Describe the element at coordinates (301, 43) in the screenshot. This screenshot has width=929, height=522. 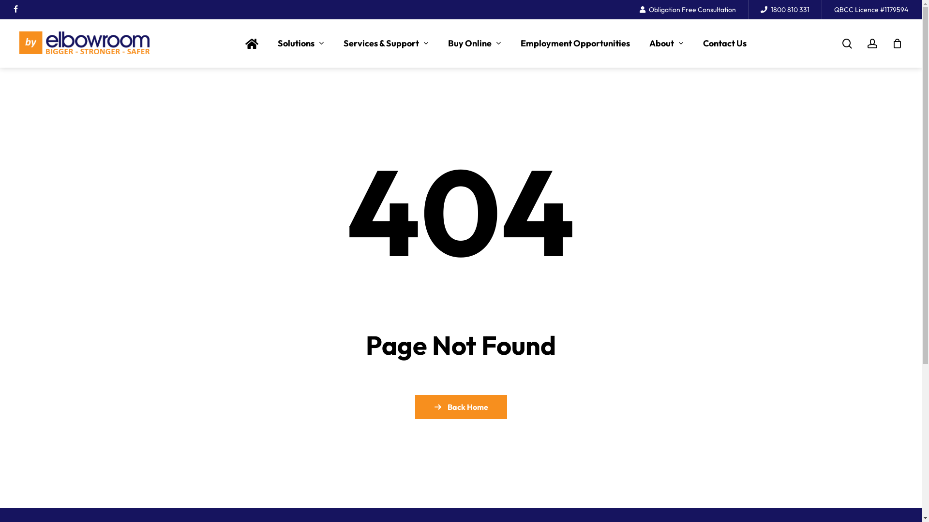
I see `Solutions` at that location.